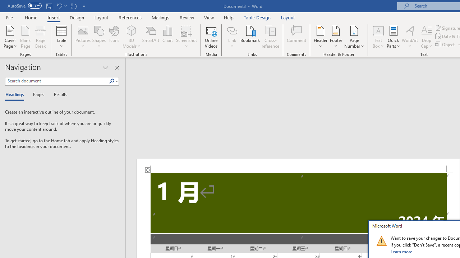  Describe the element at coordinates (354, 37) in the screenshot. I see `Page Number` at that location.